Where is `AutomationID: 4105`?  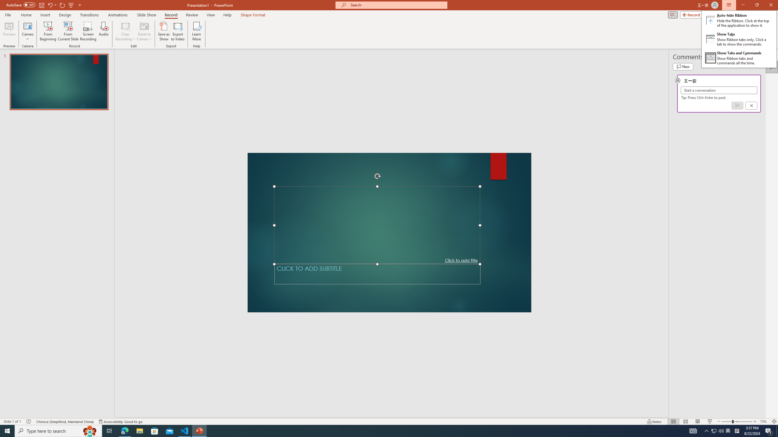
AutomationID: 4105 is located at coordinates (693, 431).